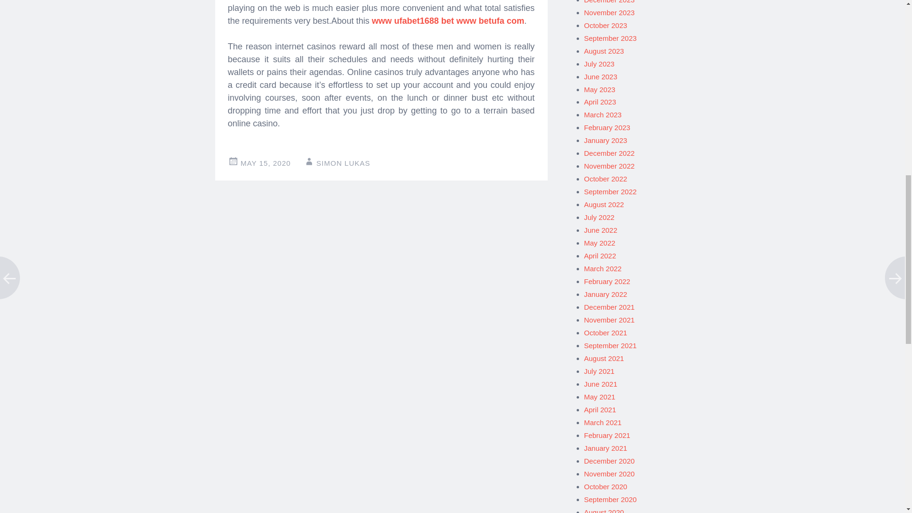 This screenshot has width=912, height=513. Describe the element at coordinates (607, 127) in the screenshot. I see `February 2023` at that location.